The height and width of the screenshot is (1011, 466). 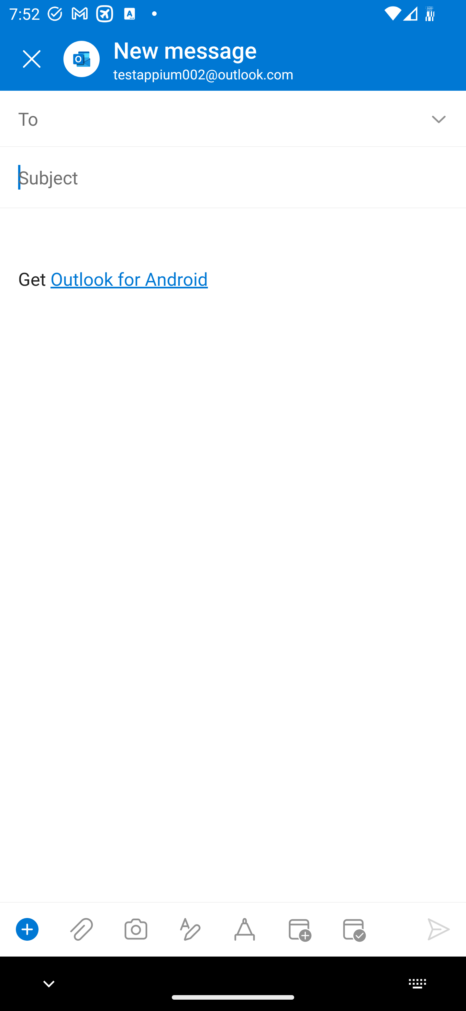 I want to click on Convert to event, so click(x=299, y=929).